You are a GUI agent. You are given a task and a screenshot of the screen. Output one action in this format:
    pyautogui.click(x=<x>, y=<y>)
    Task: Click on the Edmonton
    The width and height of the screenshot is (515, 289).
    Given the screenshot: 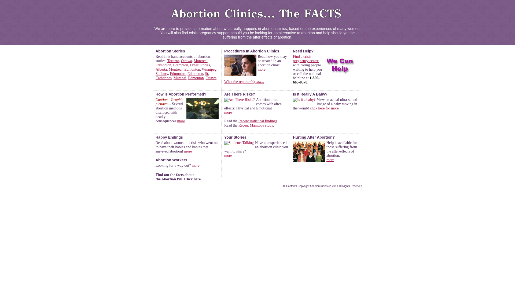 What is the action you would take?
    pyautogui.click(x=196, y=78)
    